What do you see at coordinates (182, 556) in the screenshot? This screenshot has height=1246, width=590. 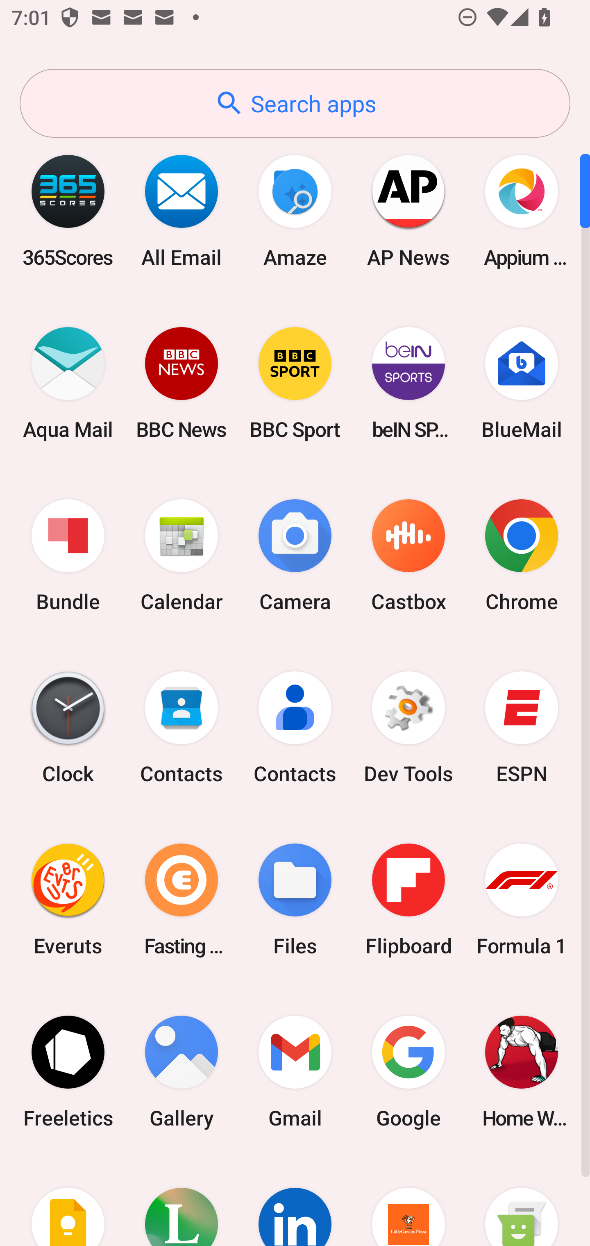 I see `Calendar` at bounding box center [182, 556].